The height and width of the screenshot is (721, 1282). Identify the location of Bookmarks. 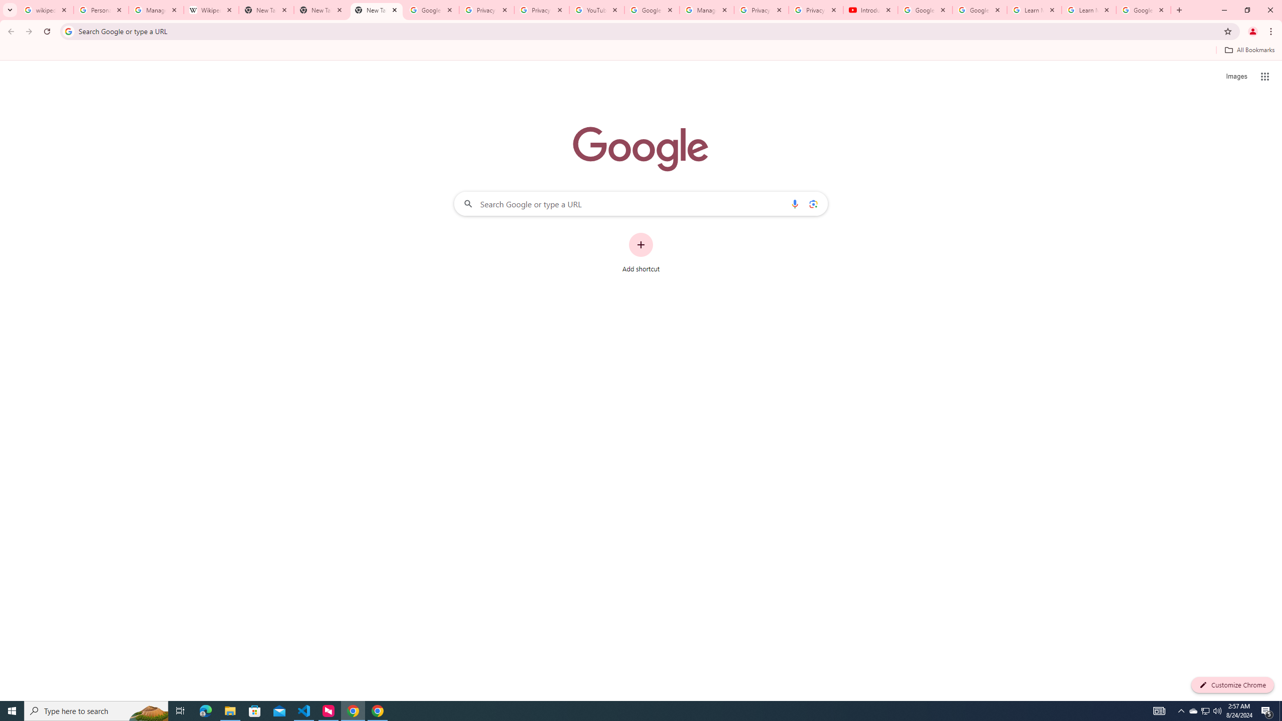
(641, 51).